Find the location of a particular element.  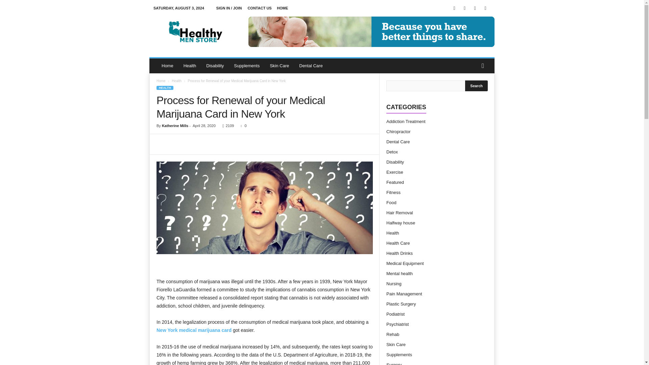

Health is located at coordinates (190, 66).